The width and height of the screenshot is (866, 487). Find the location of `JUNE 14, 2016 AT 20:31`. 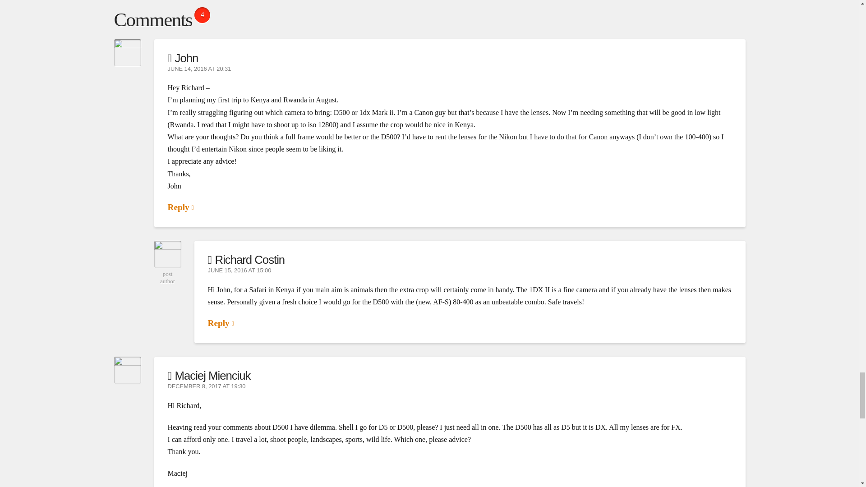

JUNE 14, 2016 AT 20:31 is located at coordinates (199, 69).